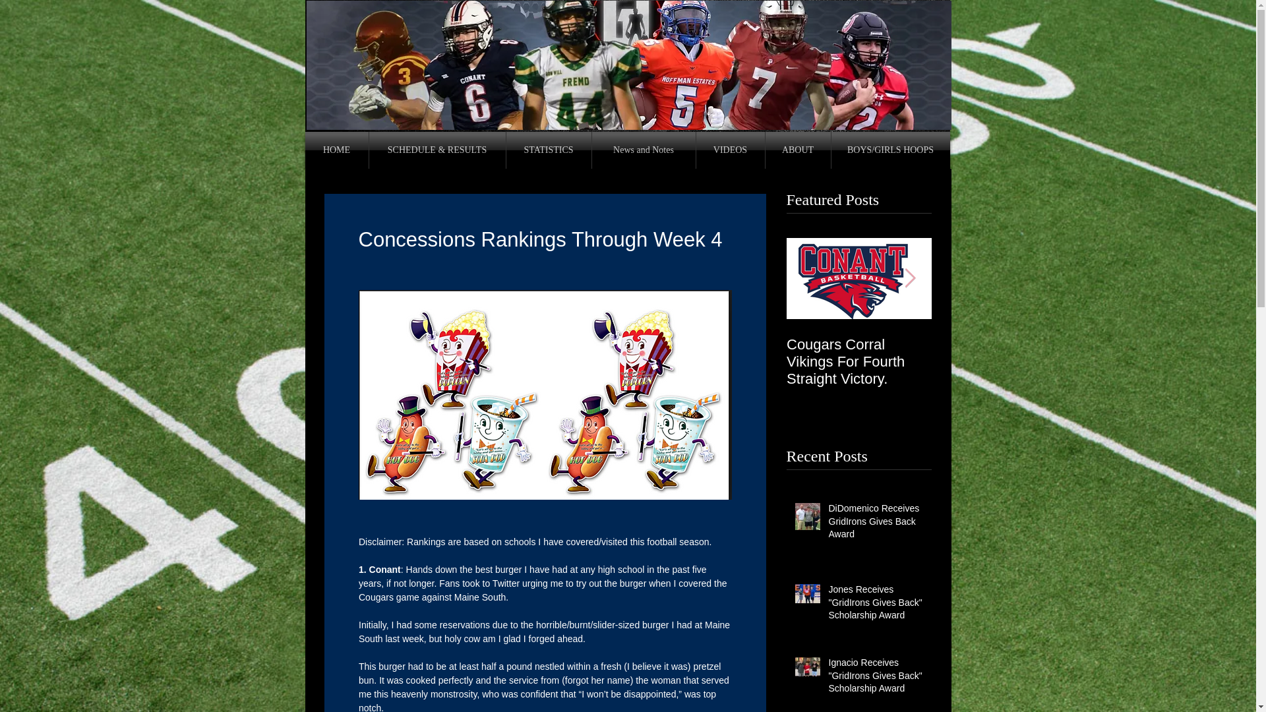  Describe the element at coordinates (859, 361) in the screenshot. I see `Cougars Corral Vikings For Fourth Straight Victory.` at that location.